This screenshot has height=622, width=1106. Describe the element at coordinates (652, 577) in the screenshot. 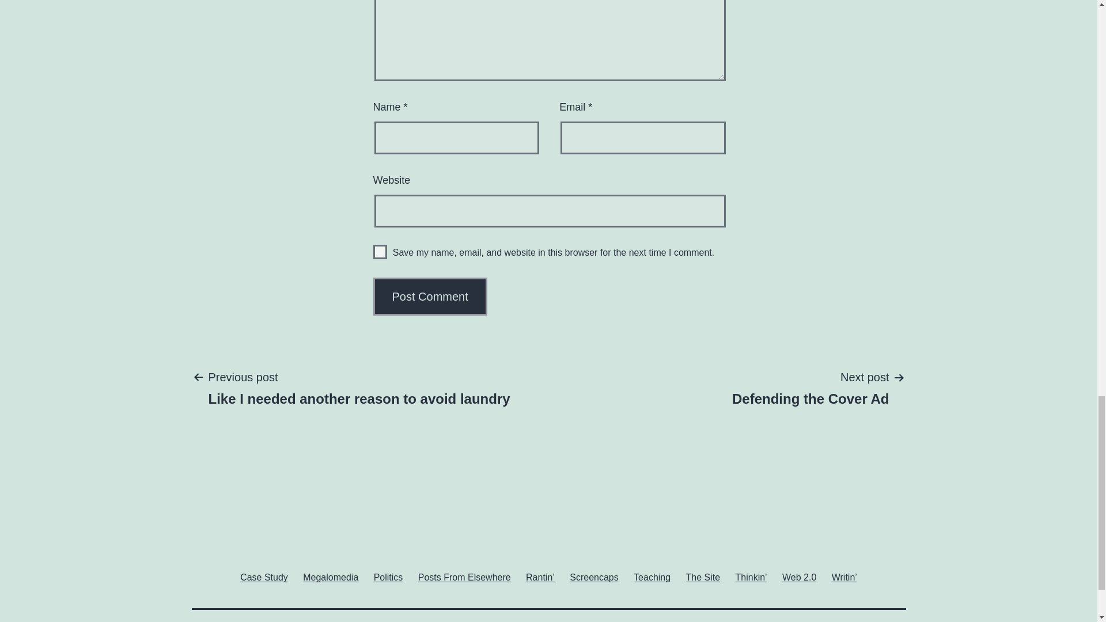

I see `Politics` at that location.